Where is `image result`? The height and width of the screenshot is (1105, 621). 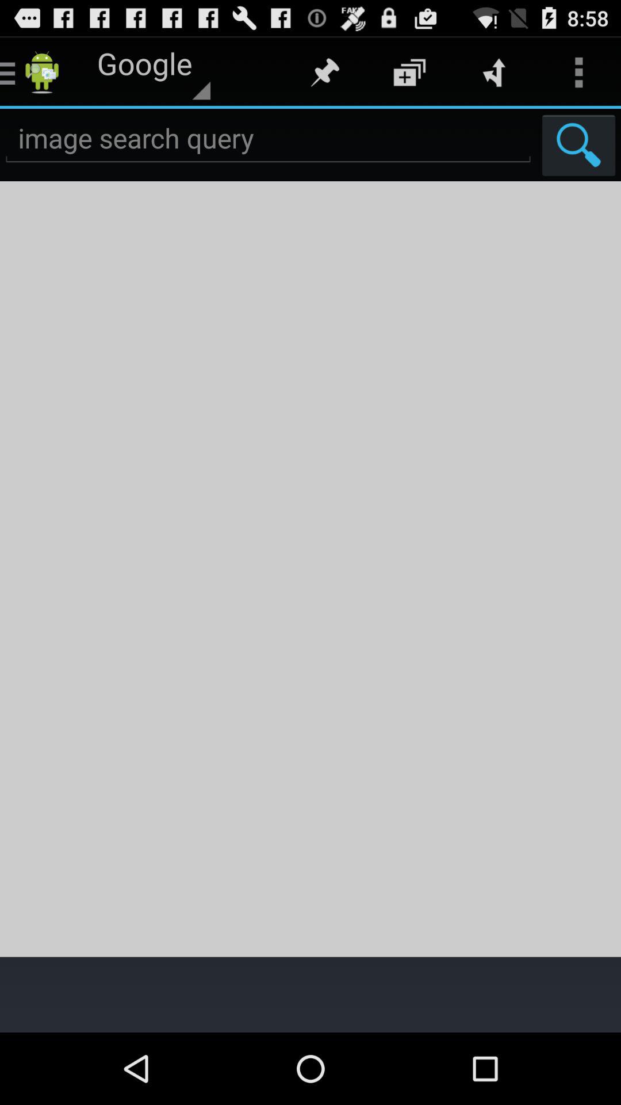 image result is located at coordinates (310, 569).